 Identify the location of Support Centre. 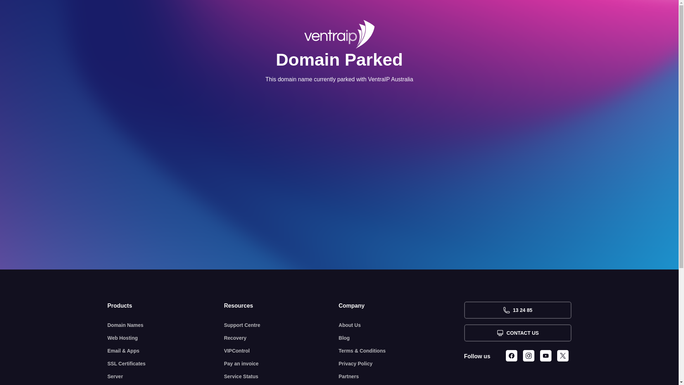
(281, 325).